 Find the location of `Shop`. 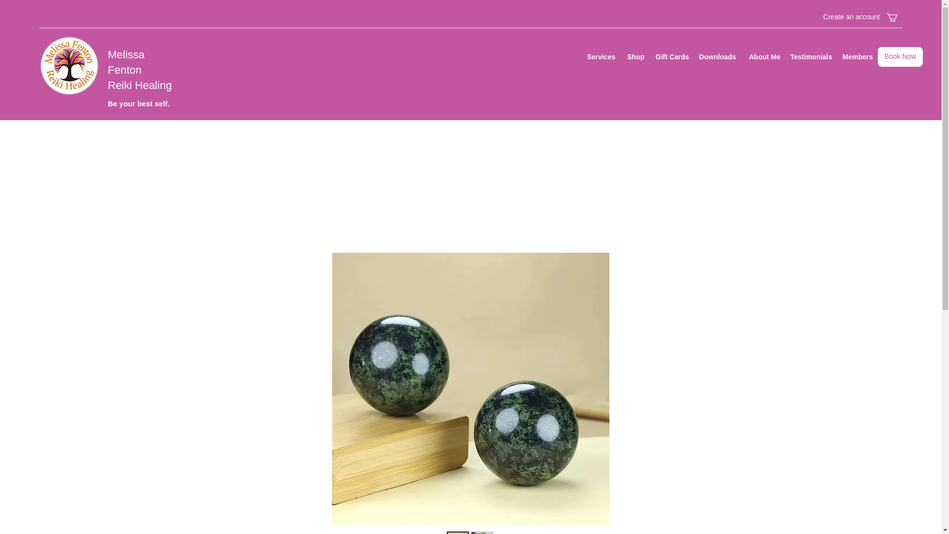

Shop is located at coordinates (610, 31).